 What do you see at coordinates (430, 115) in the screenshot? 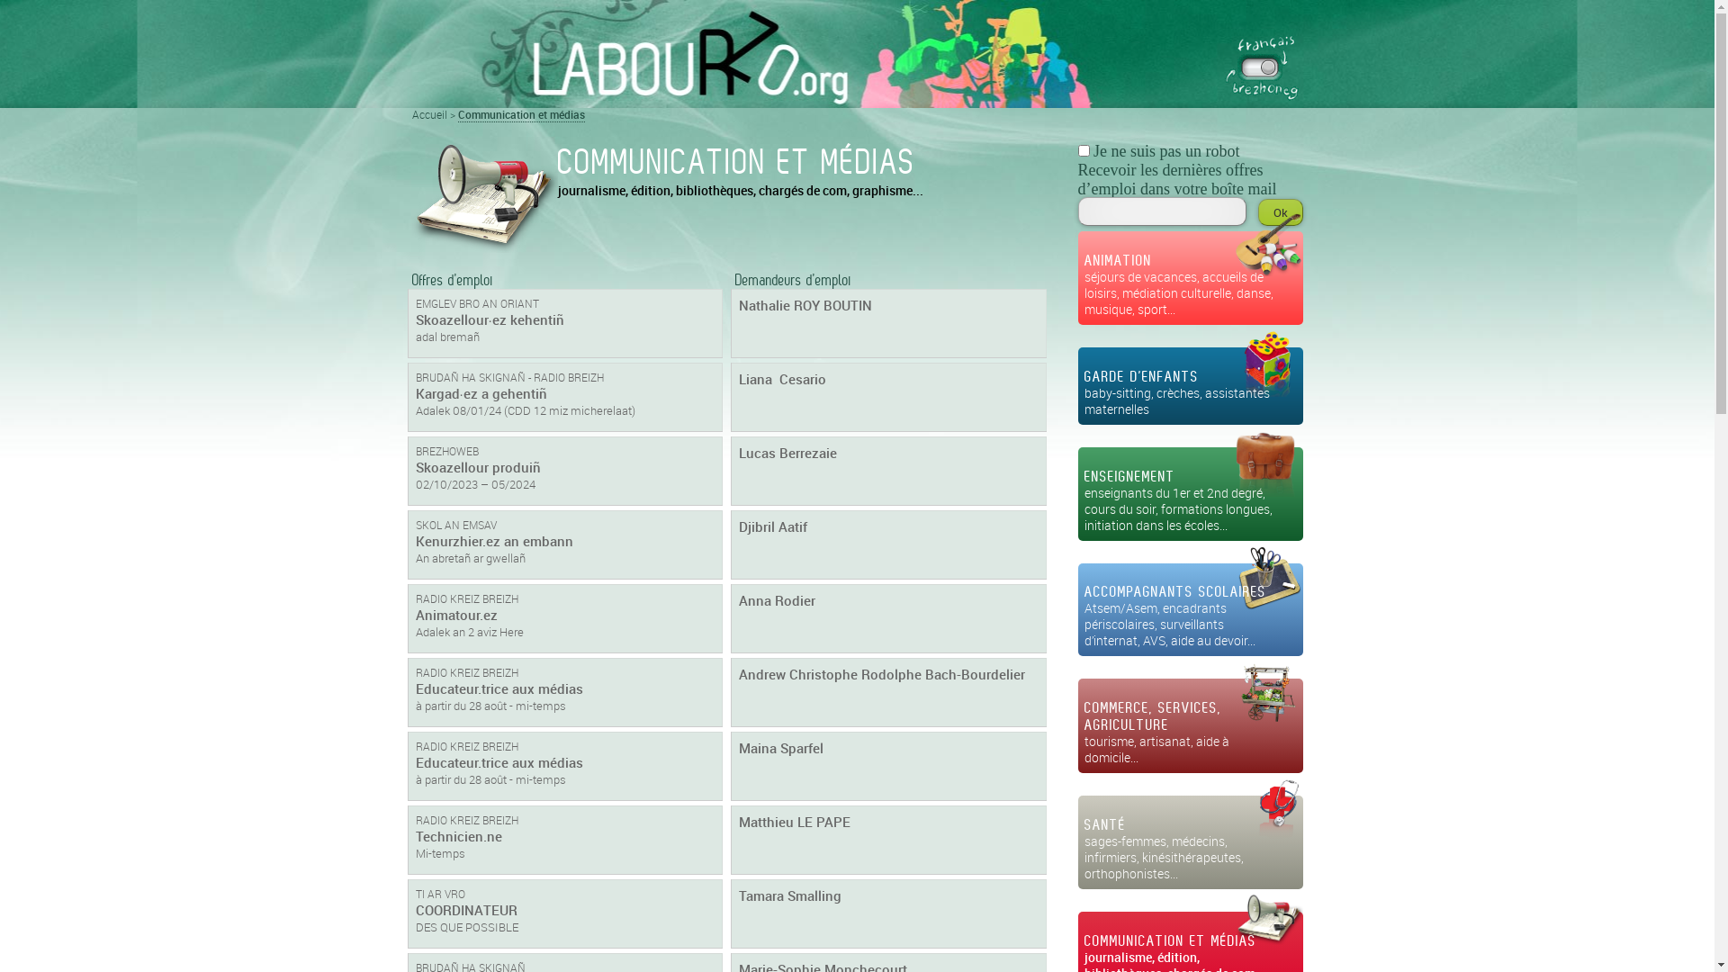
I see `Accueil` at bounding box center [430, 115].